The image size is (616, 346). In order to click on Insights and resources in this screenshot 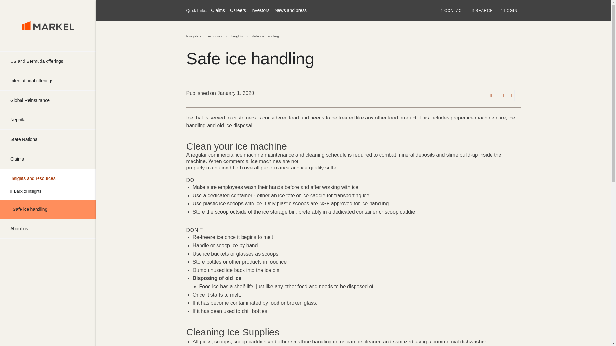, I will do `click(48, 178)`.